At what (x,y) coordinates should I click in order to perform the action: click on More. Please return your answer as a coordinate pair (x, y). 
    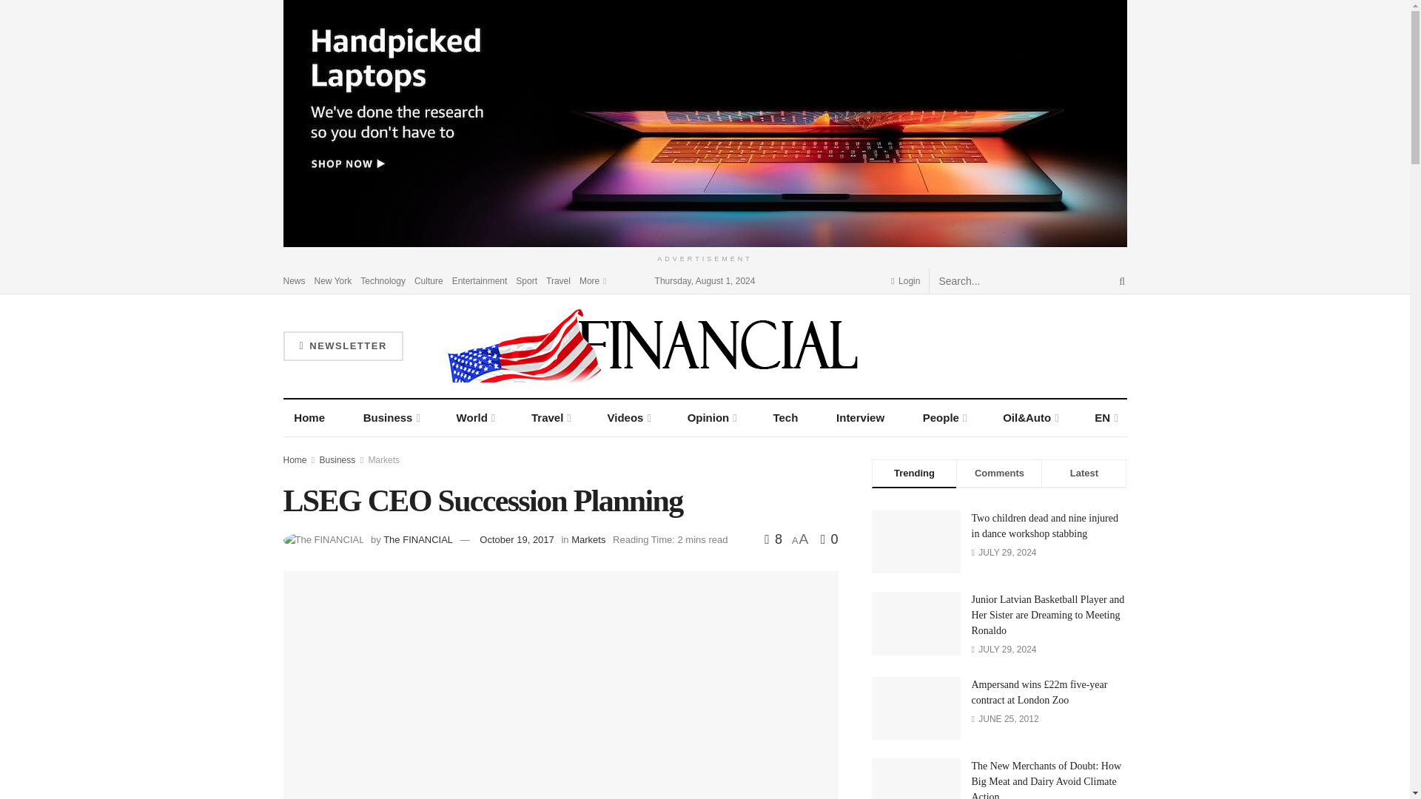
    Looking at the image, I should click on (592, 280).